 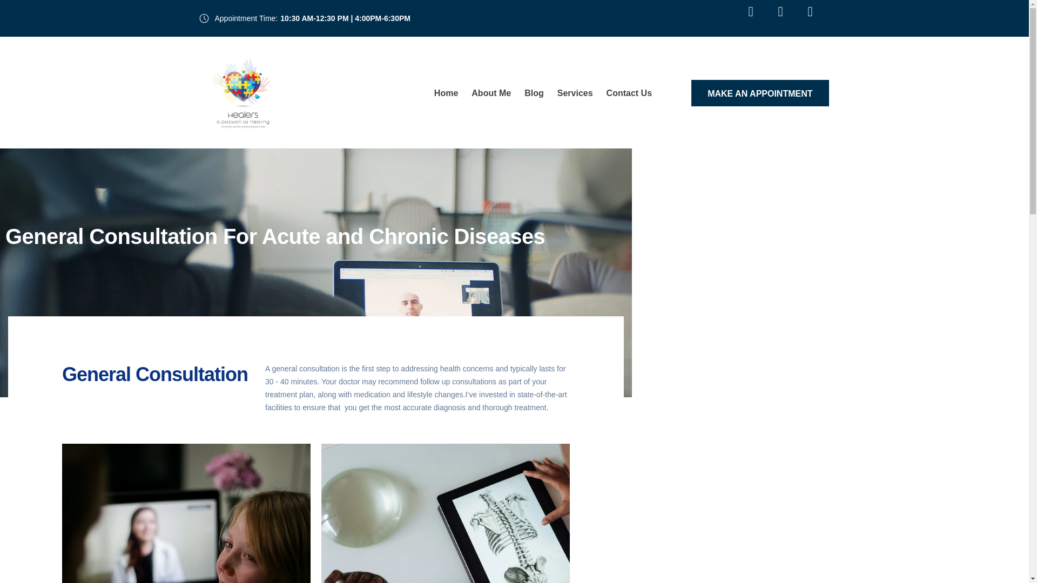 I want to click on About Me, so click(x=491, y=93).